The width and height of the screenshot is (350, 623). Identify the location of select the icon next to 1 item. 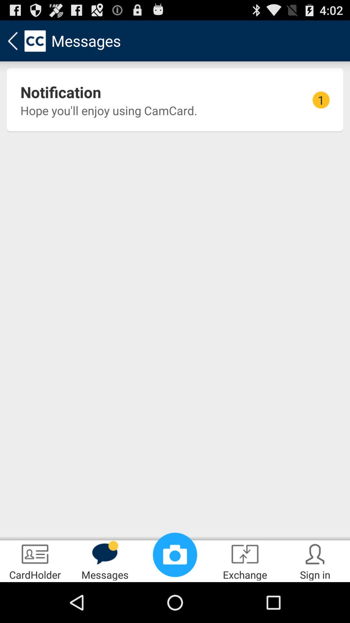
(109, 110).